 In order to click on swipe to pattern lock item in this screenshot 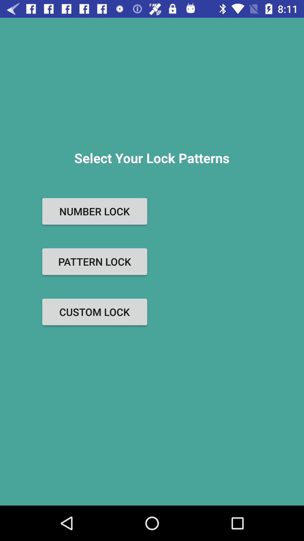, I will do `click(95, 261)`.